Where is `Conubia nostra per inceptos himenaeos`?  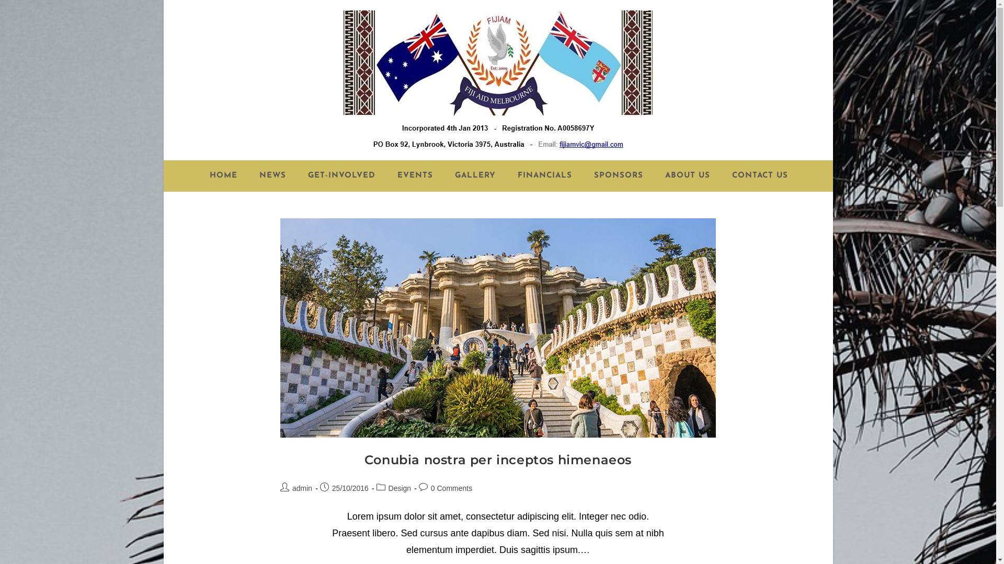
Conubia nostra per inceptos himenaeos is located at coordinates (498, 460).